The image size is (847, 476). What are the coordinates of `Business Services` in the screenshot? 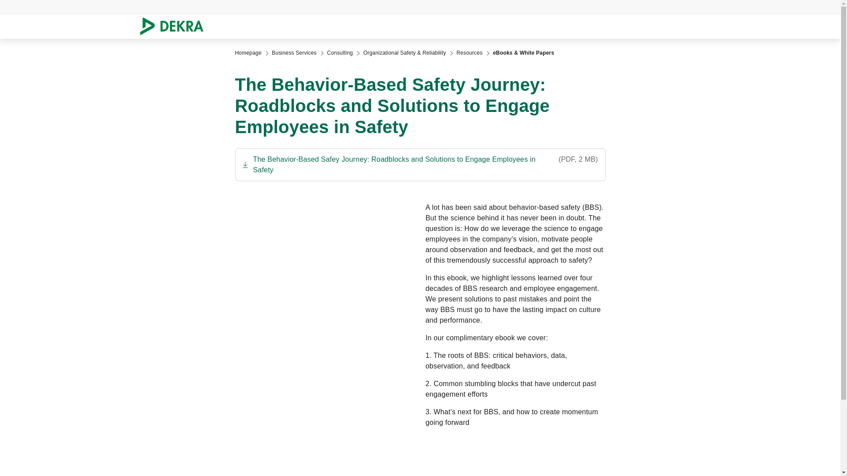 It's located at (294, 53).